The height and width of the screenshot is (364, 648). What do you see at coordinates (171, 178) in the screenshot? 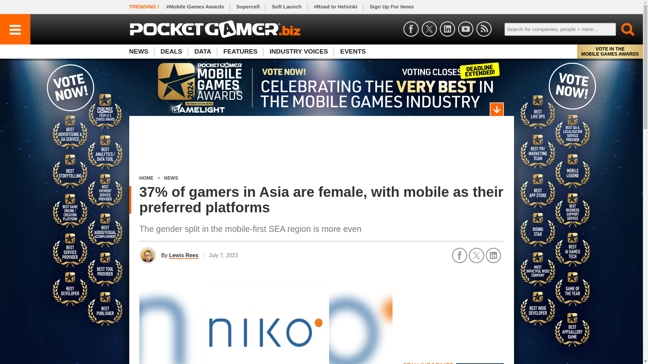
I see `NEWS` at bounding box center [171, 178].